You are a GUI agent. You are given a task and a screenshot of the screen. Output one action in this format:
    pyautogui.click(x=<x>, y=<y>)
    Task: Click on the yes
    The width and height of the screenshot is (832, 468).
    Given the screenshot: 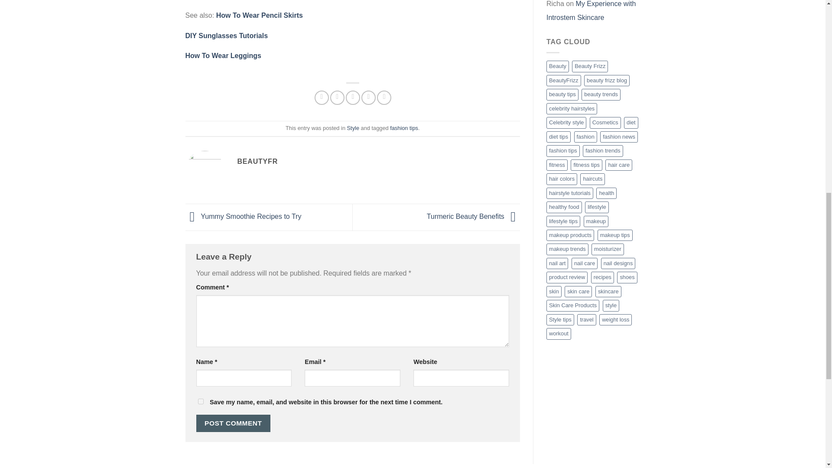 What is the action you would take?
    pyautogui.click(x=200, y=401)
    